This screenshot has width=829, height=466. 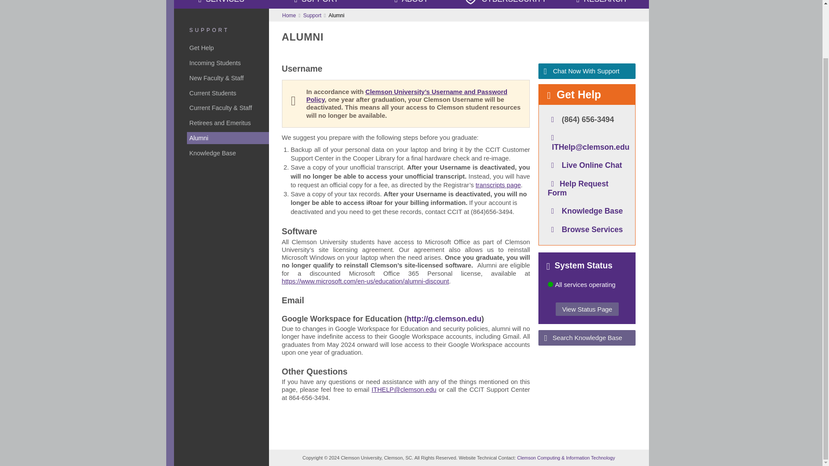 What do you see at coordinates (404, 390) in the screenshot?
I see `CCIT Support Center Email` at bounding box center [404, 390].